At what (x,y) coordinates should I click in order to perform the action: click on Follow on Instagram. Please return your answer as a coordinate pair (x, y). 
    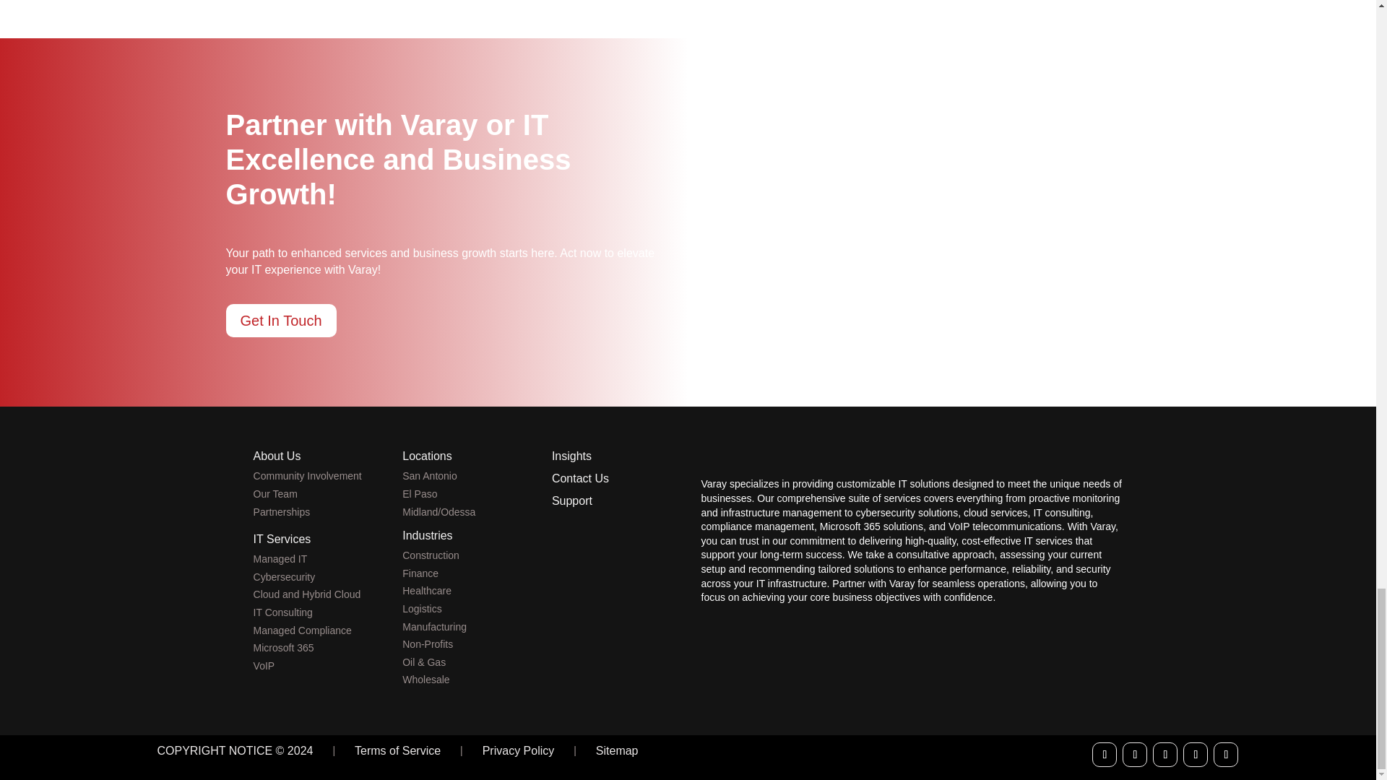
    Looking at the image, I should click on (1226, 754).